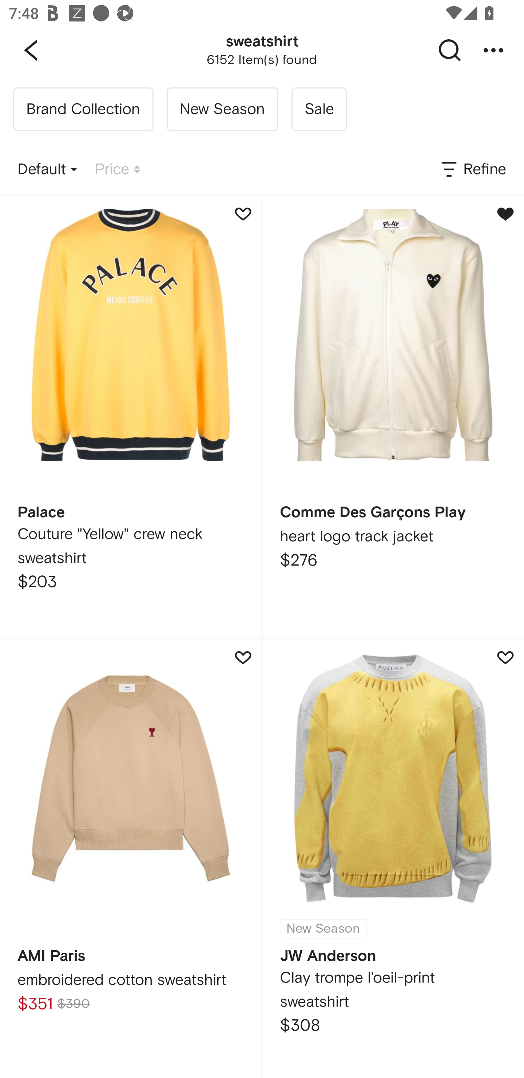  What do you see at coordinates (118, 170) in the screenshot?
I see `Price` at bounding box center [118, 170].